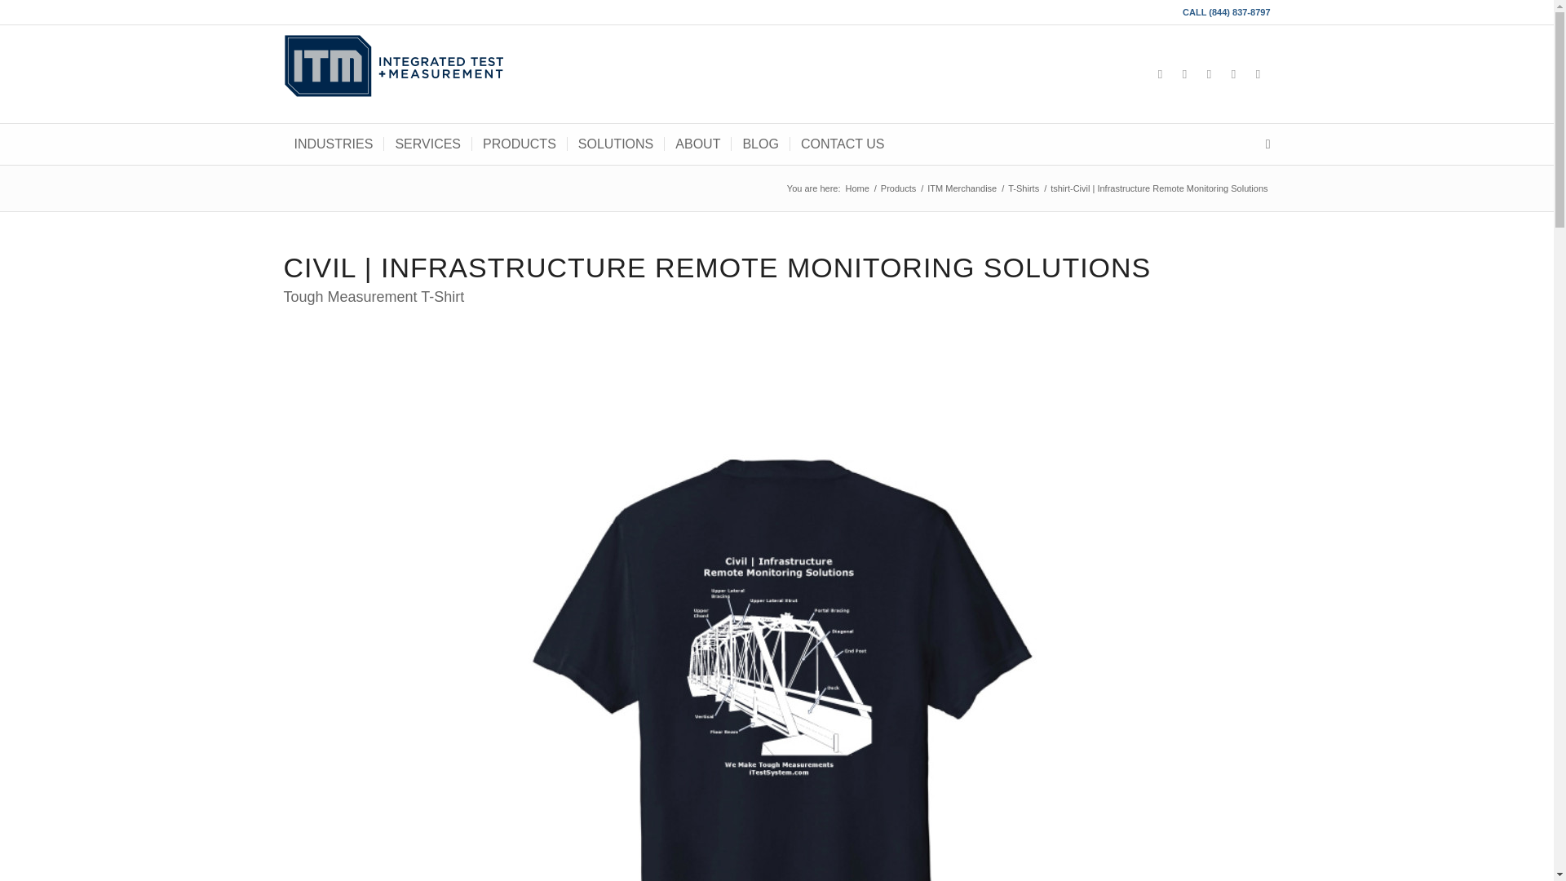 Image resolution: width=1566 pixels, height=881 pixels. I want to click on INDUSTRIES, so click(333, 144).